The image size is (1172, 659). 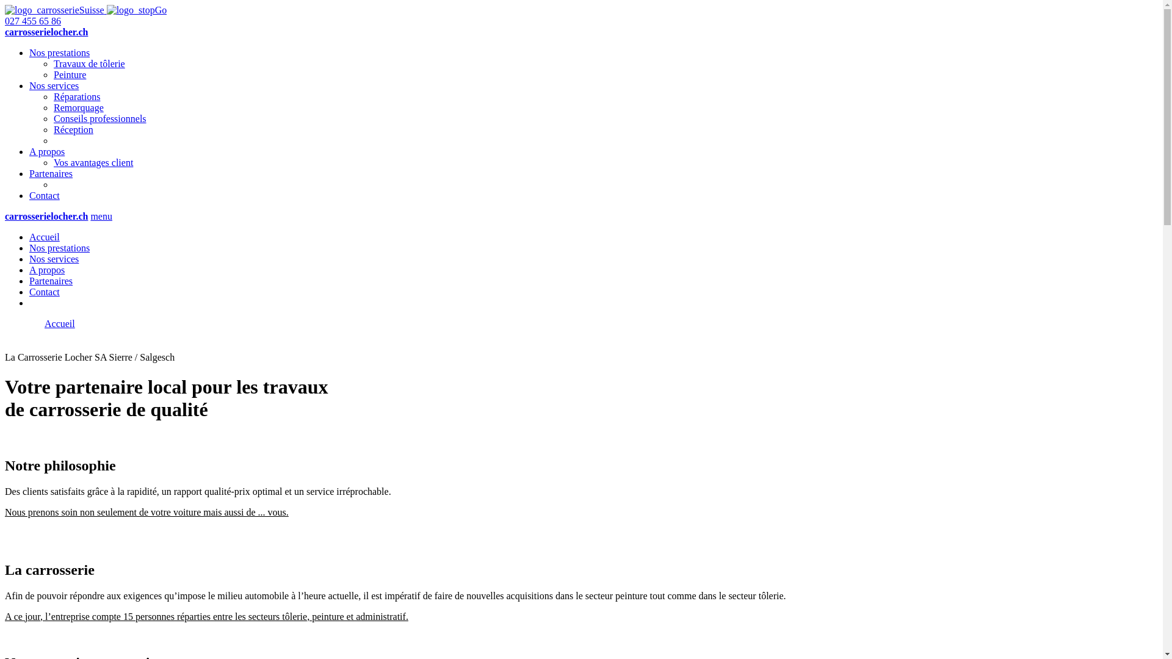 I want to click on Partenaires, so click(x=51, y=281).